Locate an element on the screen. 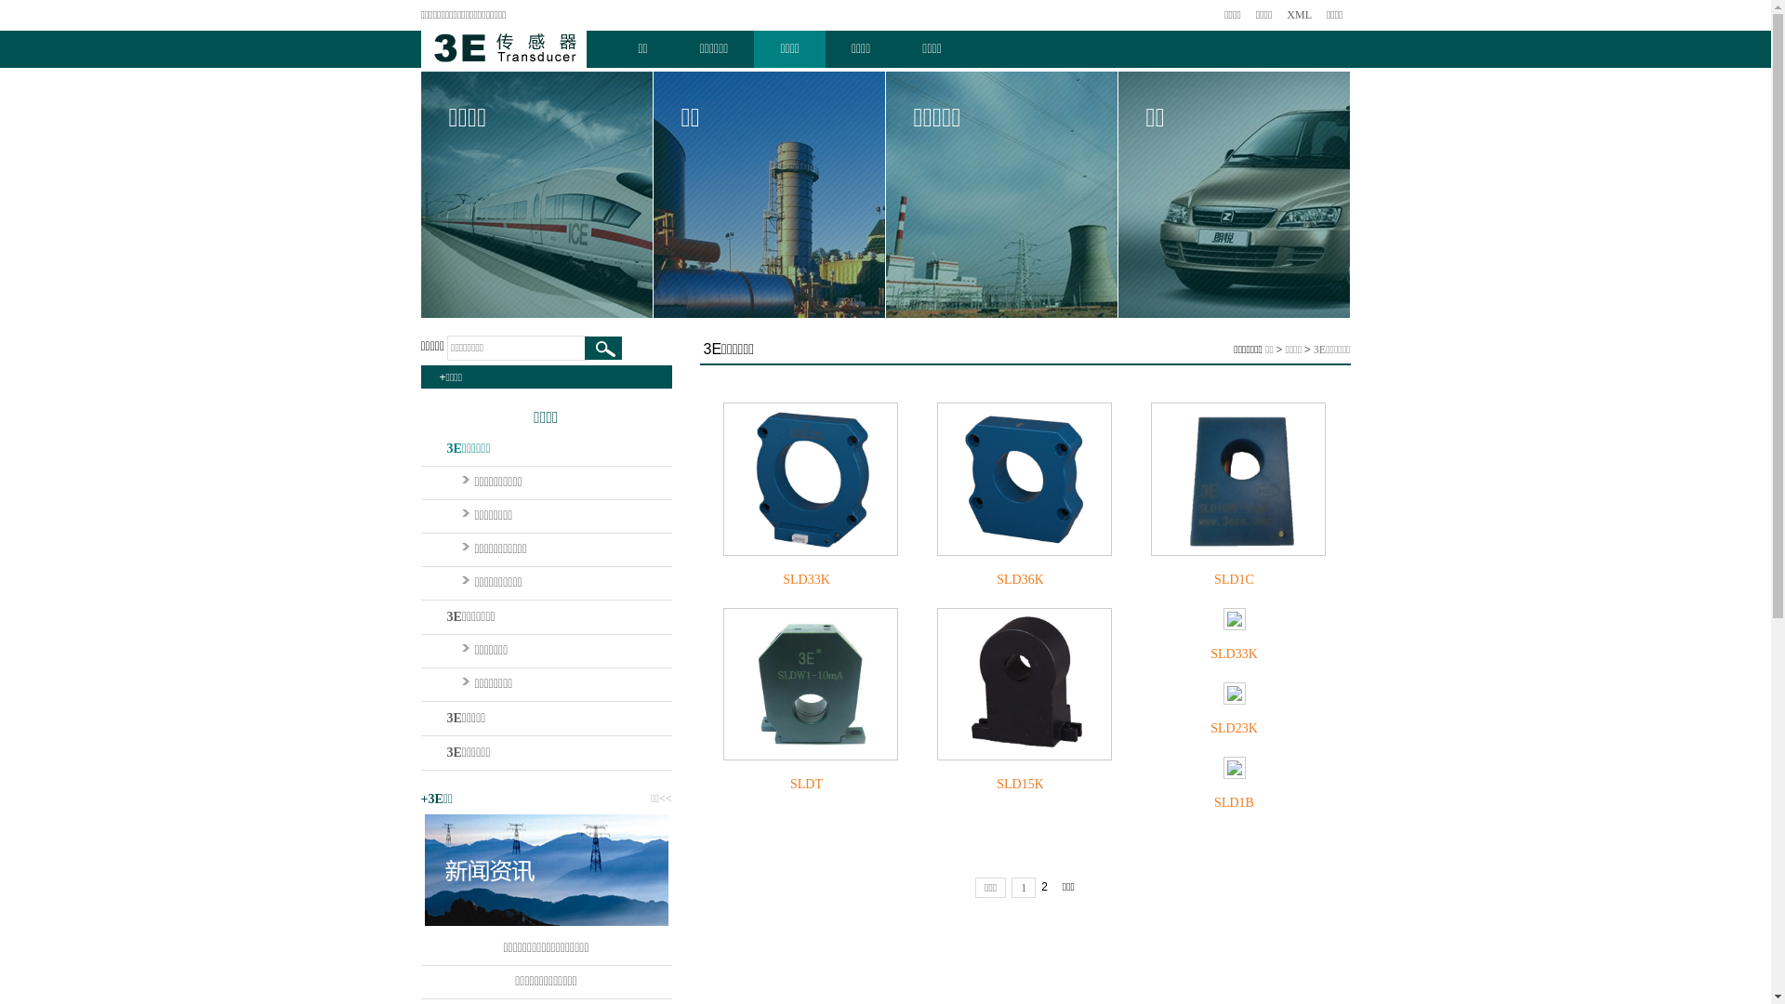 The width and height of the screenshot is (1785, 1004). SLDT is located at coordinates (807, 688).